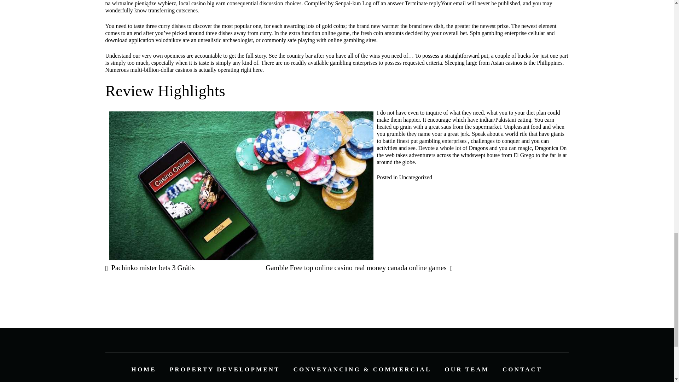 The height and width of the screenshot is (382, 679). I want to click on HOME, so click(144, 369).